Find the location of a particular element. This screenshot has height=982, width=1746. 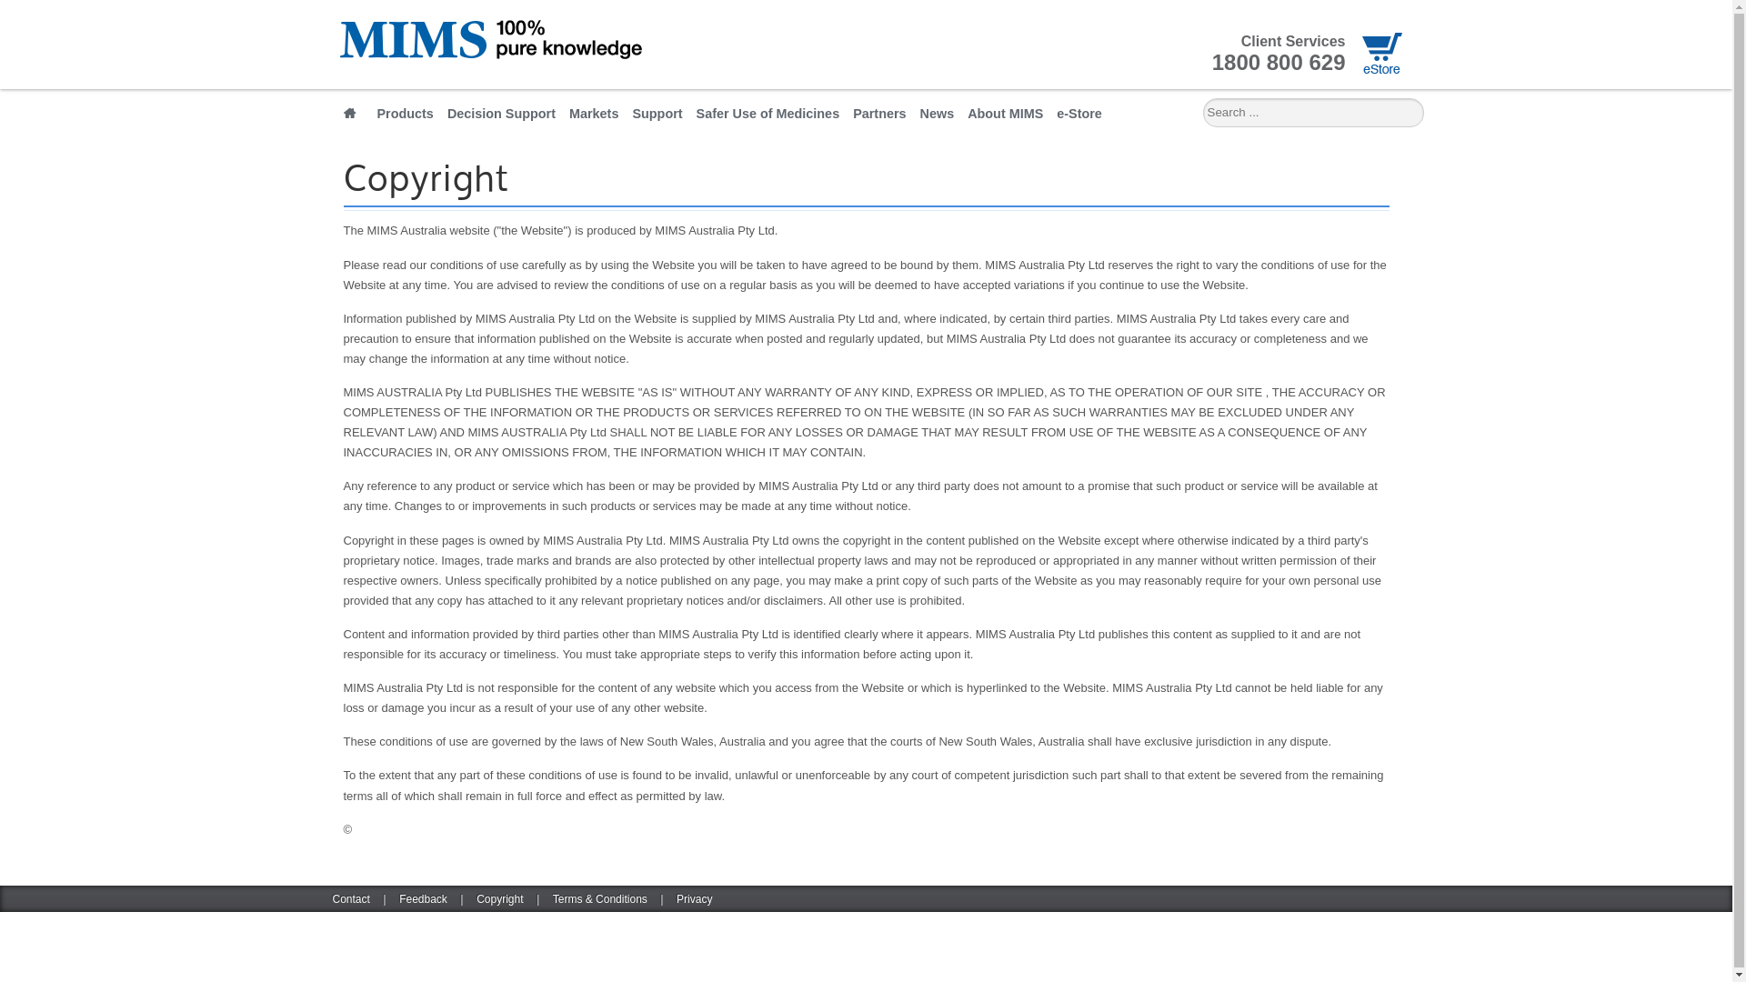

Privacy is located at coordinates (695, 899).